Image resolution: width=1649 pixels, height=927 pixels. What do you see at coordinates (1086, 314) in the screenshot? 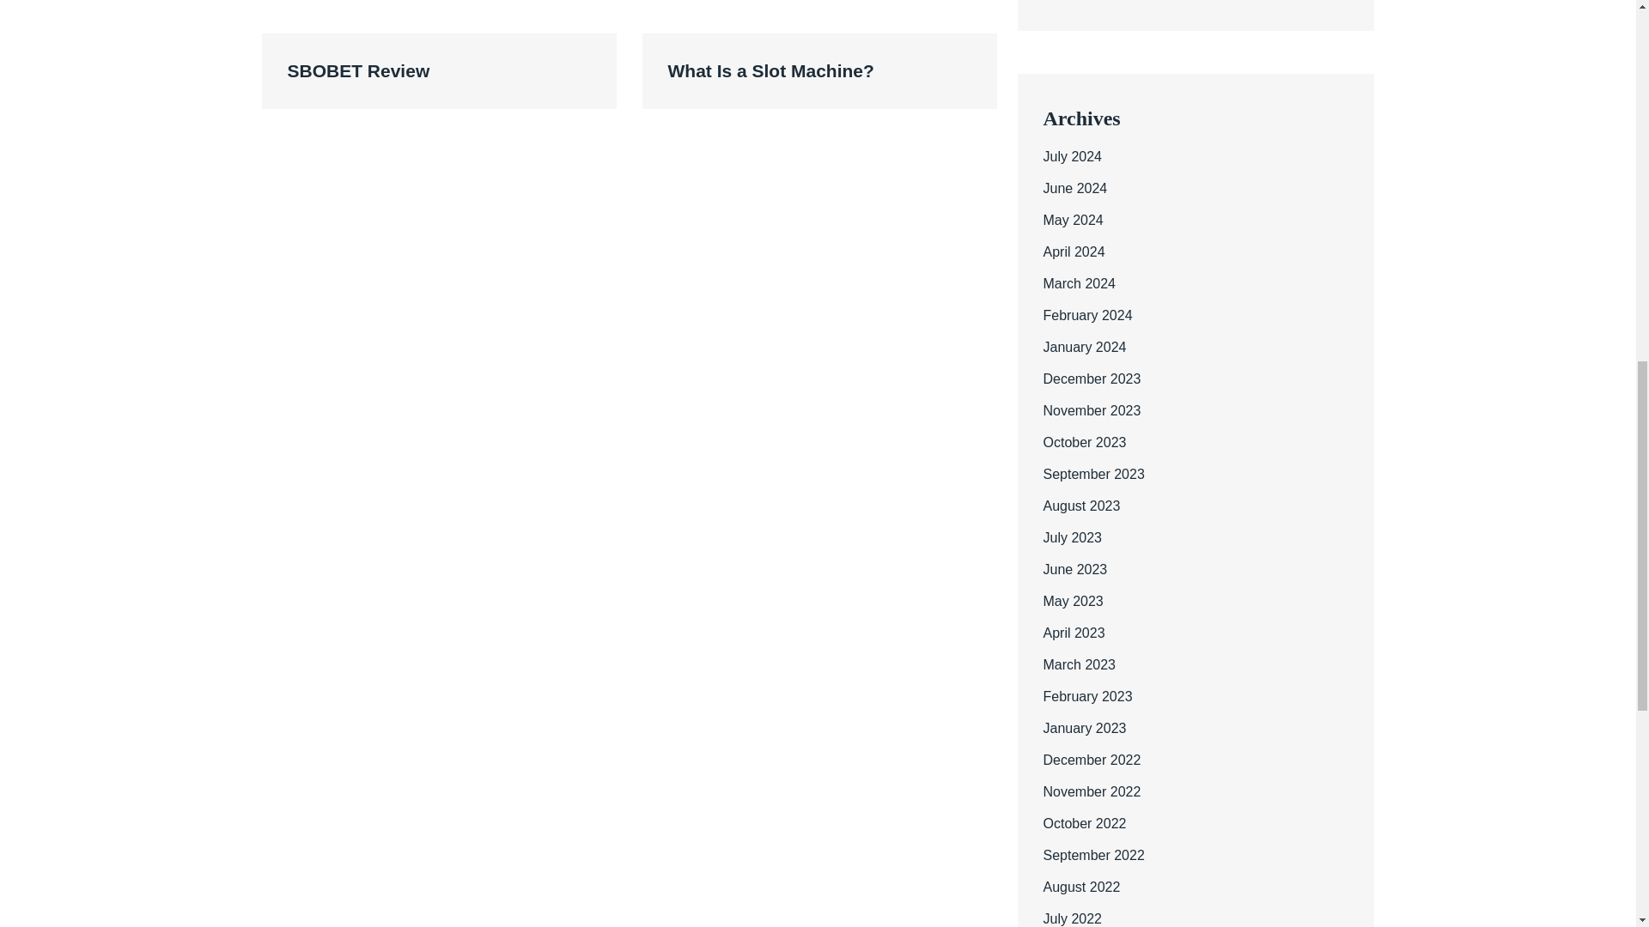
I see `February 2024` at bounding box center [1086, 314].